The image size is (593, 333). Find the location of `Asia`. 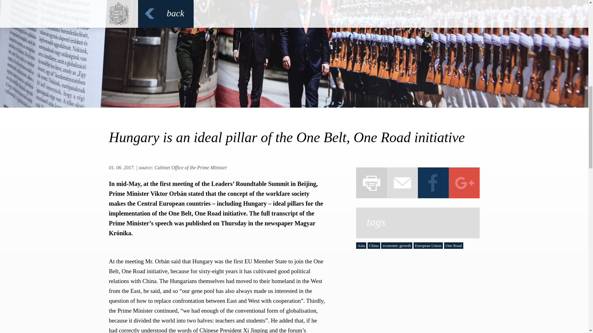

Asia is located at coordinates (361, 245).